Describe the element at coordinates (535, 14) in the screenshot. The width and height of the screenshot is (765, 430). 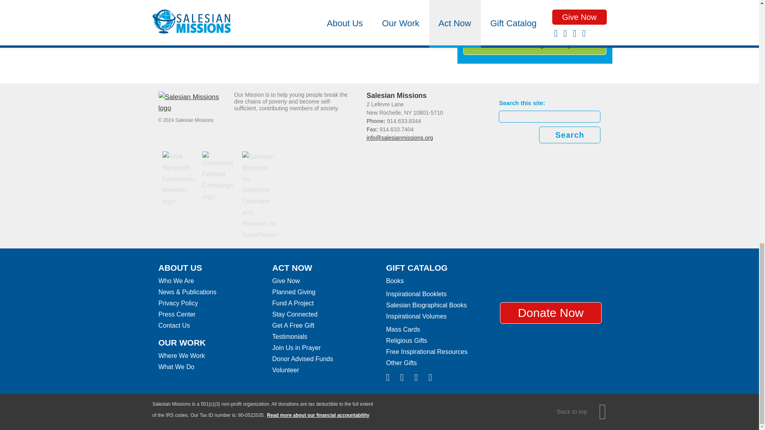
I see `get-involved-right-img` at that location.